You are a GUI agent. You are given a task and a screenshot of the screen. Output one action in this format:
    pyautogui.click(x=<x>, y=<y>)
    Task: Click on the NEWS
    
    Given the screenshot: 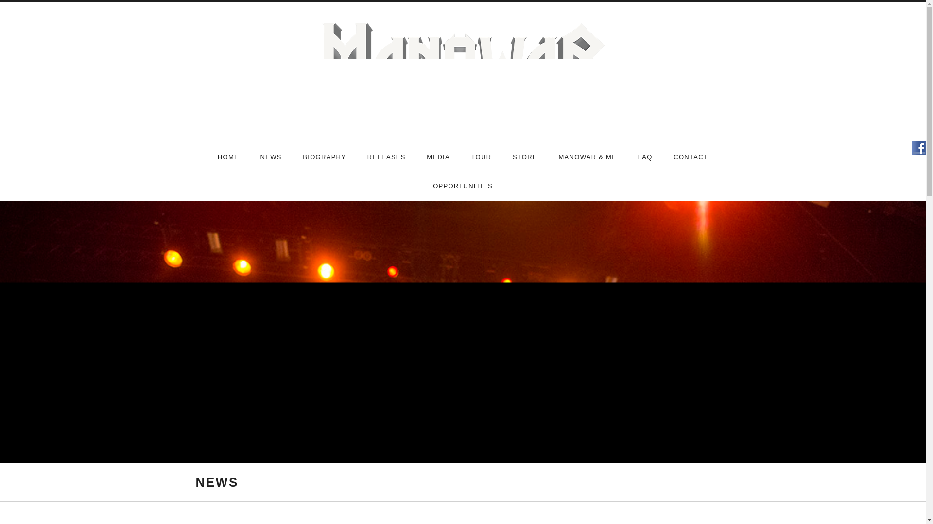 What is the action you would take?
    pyautogui.click(x=271, y=157)
    